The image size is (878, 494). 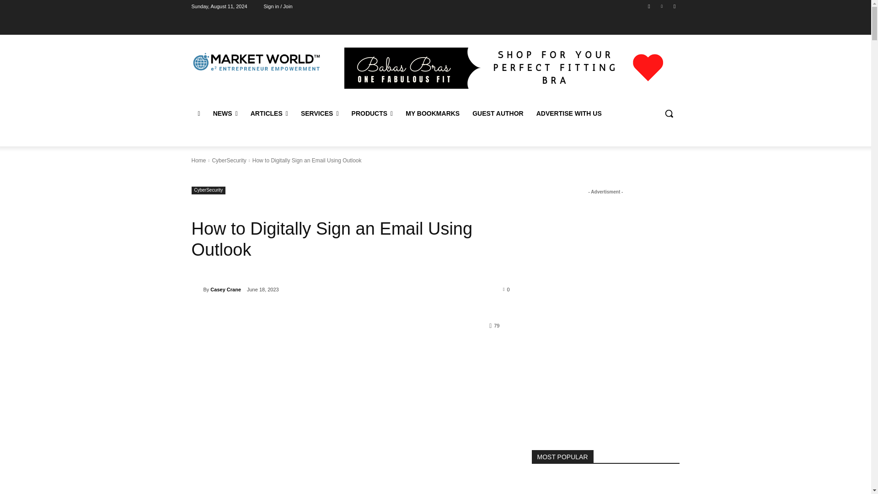 What do you see at coordinates (197, 289) in the screenshot?
I see `Casey Crane` at bounding box center [197, 289].